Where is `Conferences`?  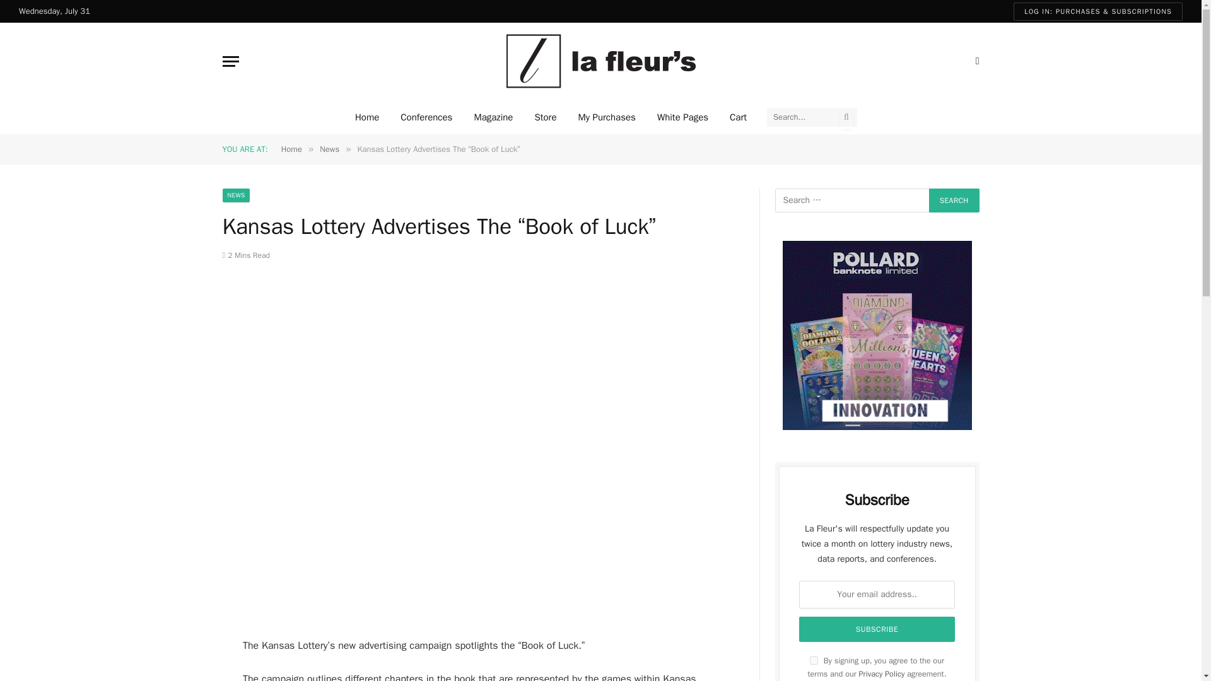 Conferences is located at coordinates (426, 116).